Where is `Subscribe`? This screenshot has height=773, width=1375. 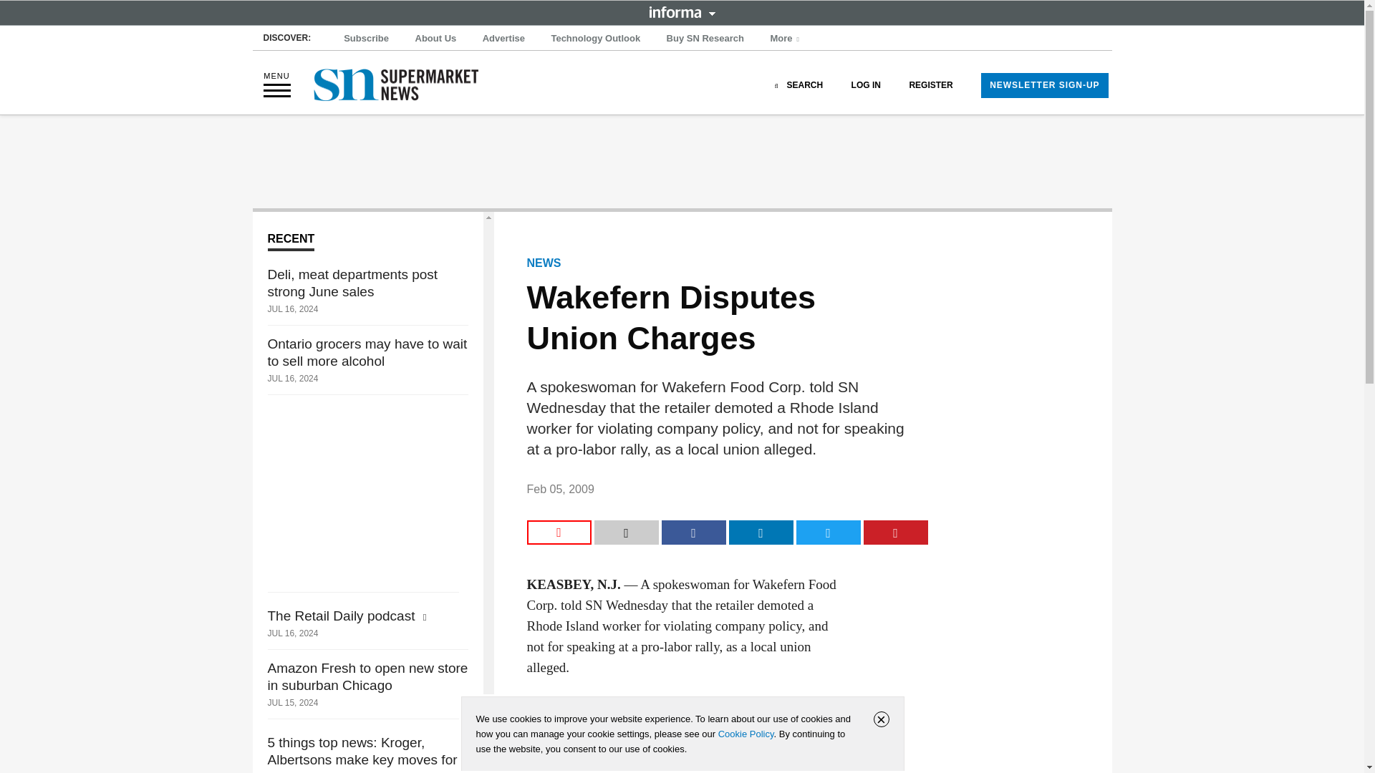
Subscribe is located at coordinates (367, 39).